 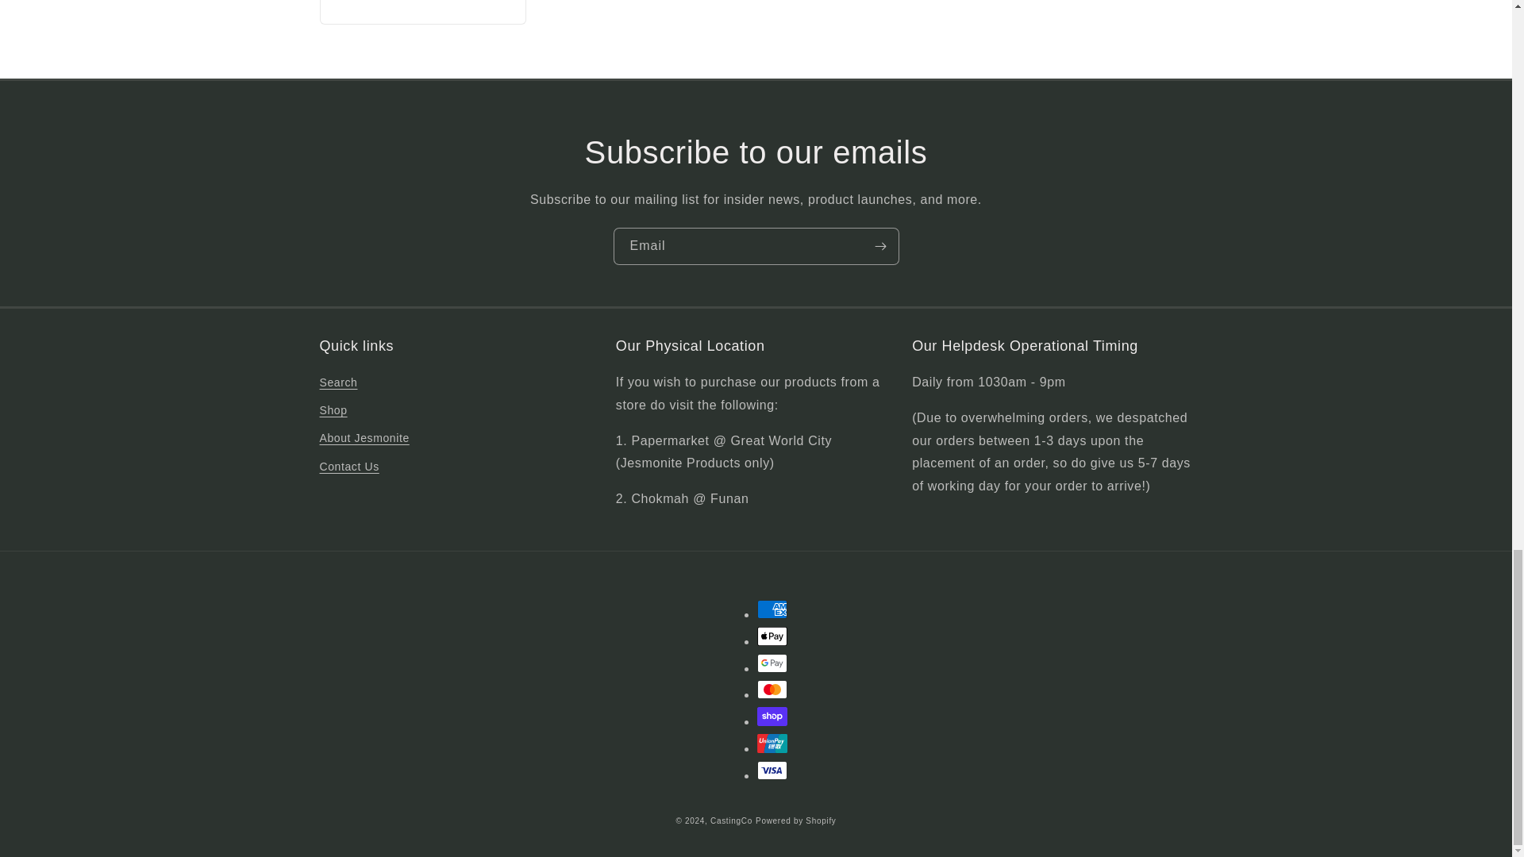 I want to click on Union Pay, so click(x=772, y=743).